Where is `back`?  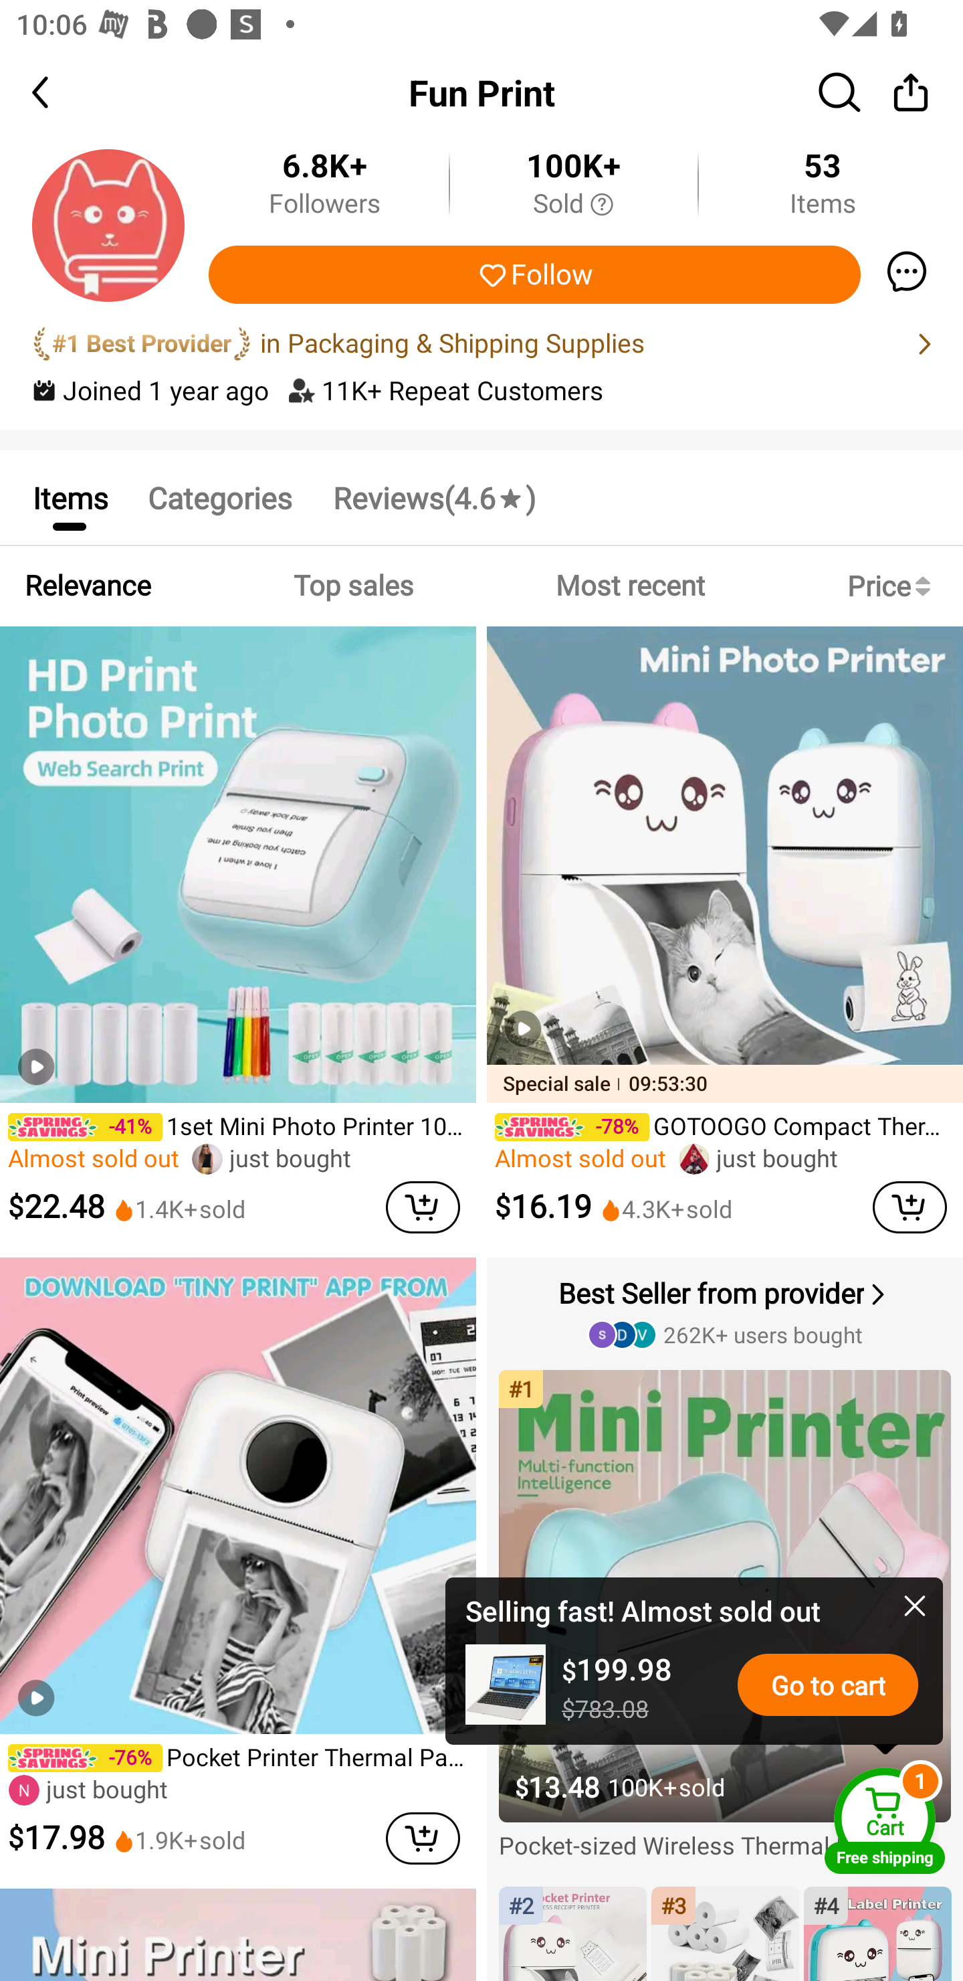
back is located at coordinates (60, 92).